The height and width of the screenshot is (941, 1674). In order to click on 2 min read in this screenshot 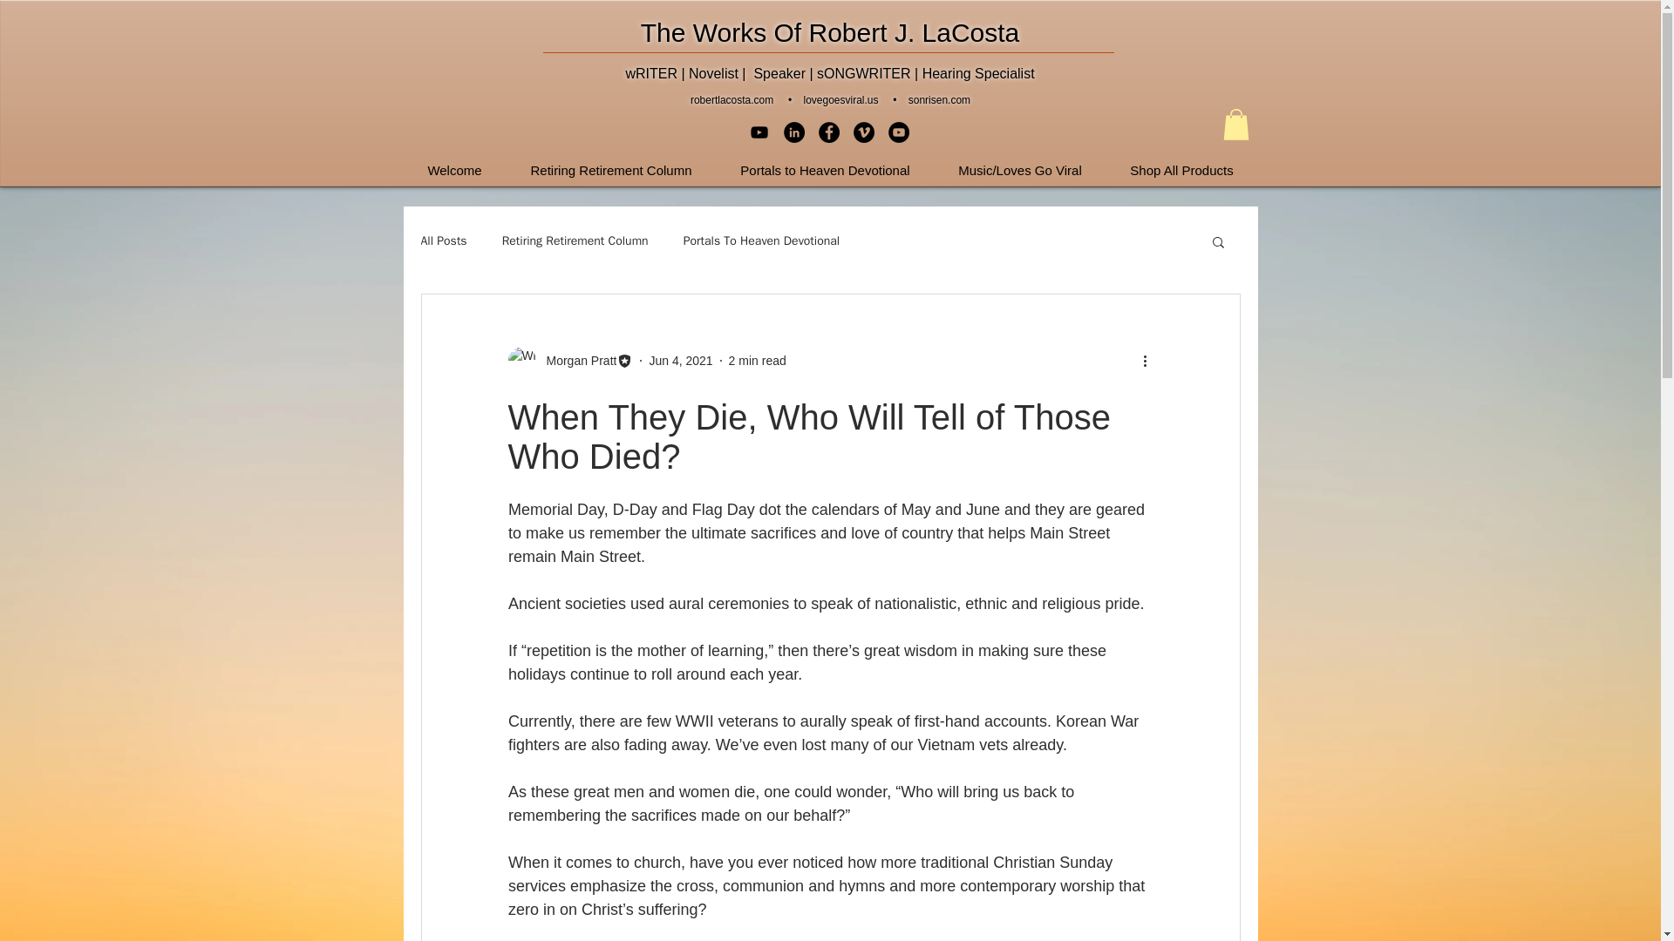, I will do `click(757, 361)`.